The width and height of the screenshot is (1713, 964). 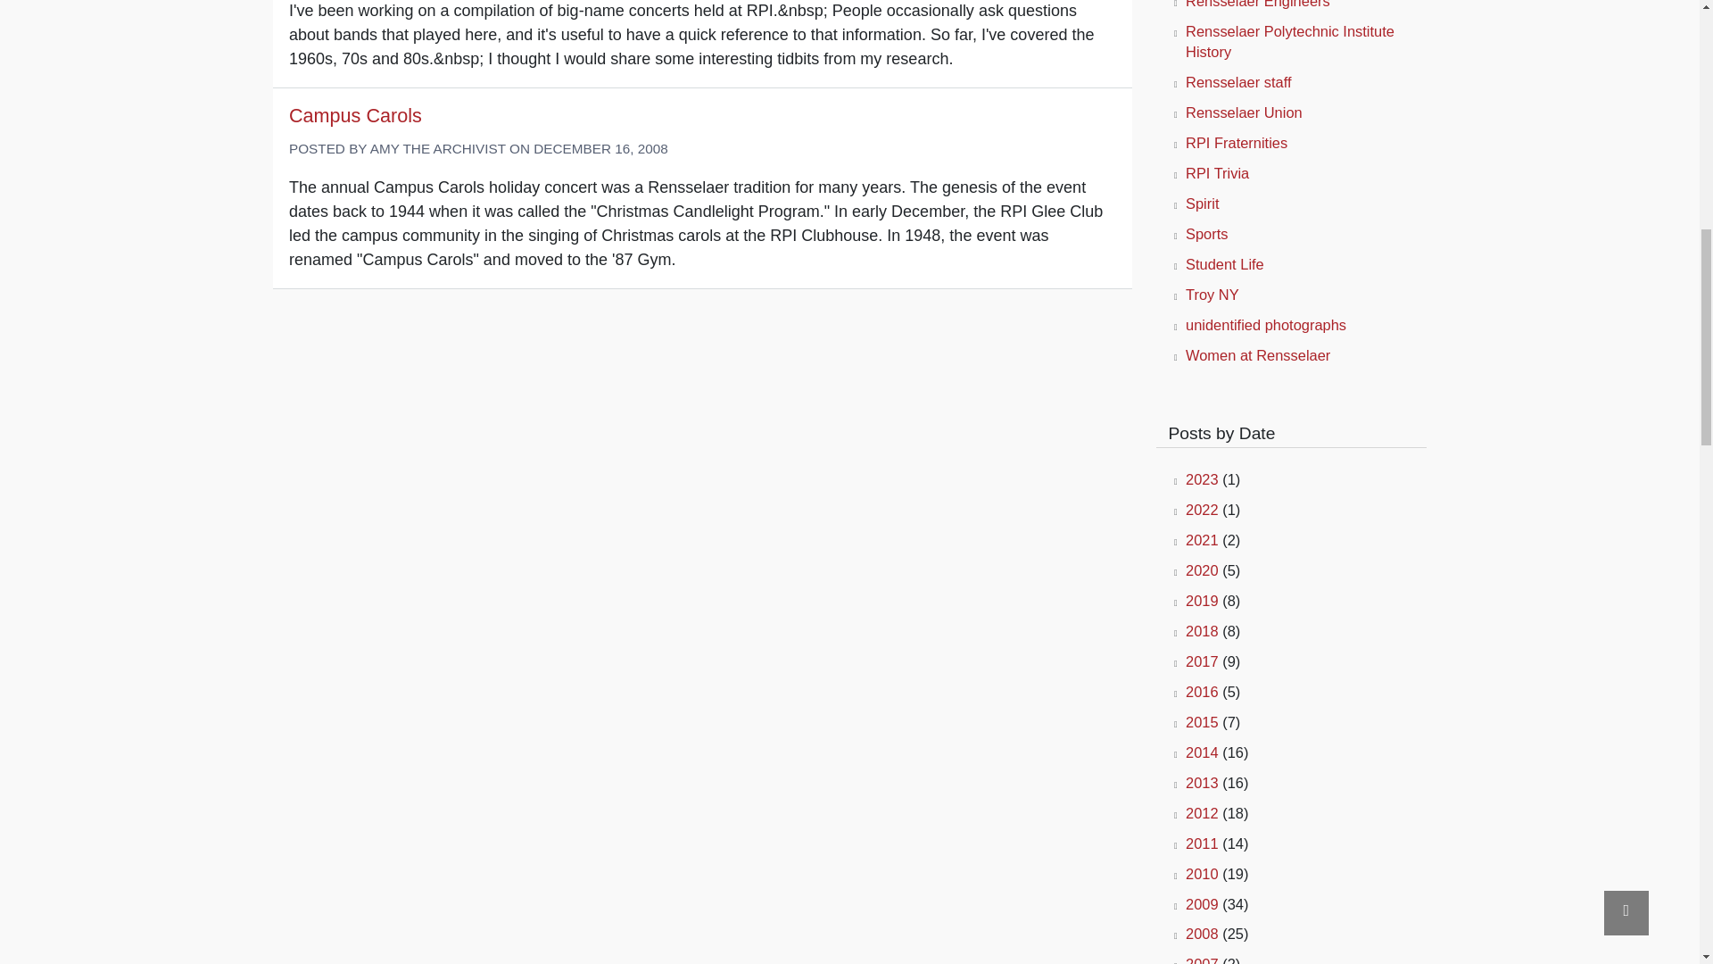 I want to click on 2023, so click(x=1201, y=479).